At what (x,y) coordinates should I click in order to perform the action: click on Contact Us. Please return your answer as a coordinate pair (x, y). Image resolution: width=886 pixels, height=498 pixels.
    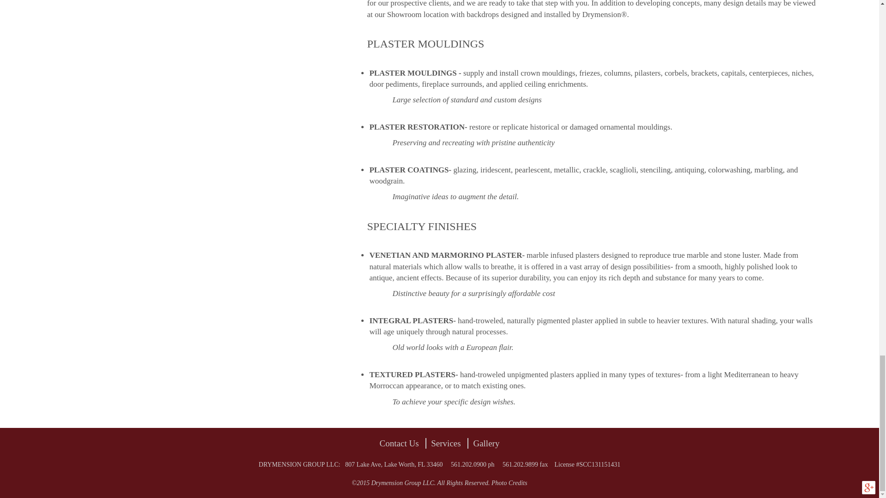
    Looking at the image, I should click on (400, 444).